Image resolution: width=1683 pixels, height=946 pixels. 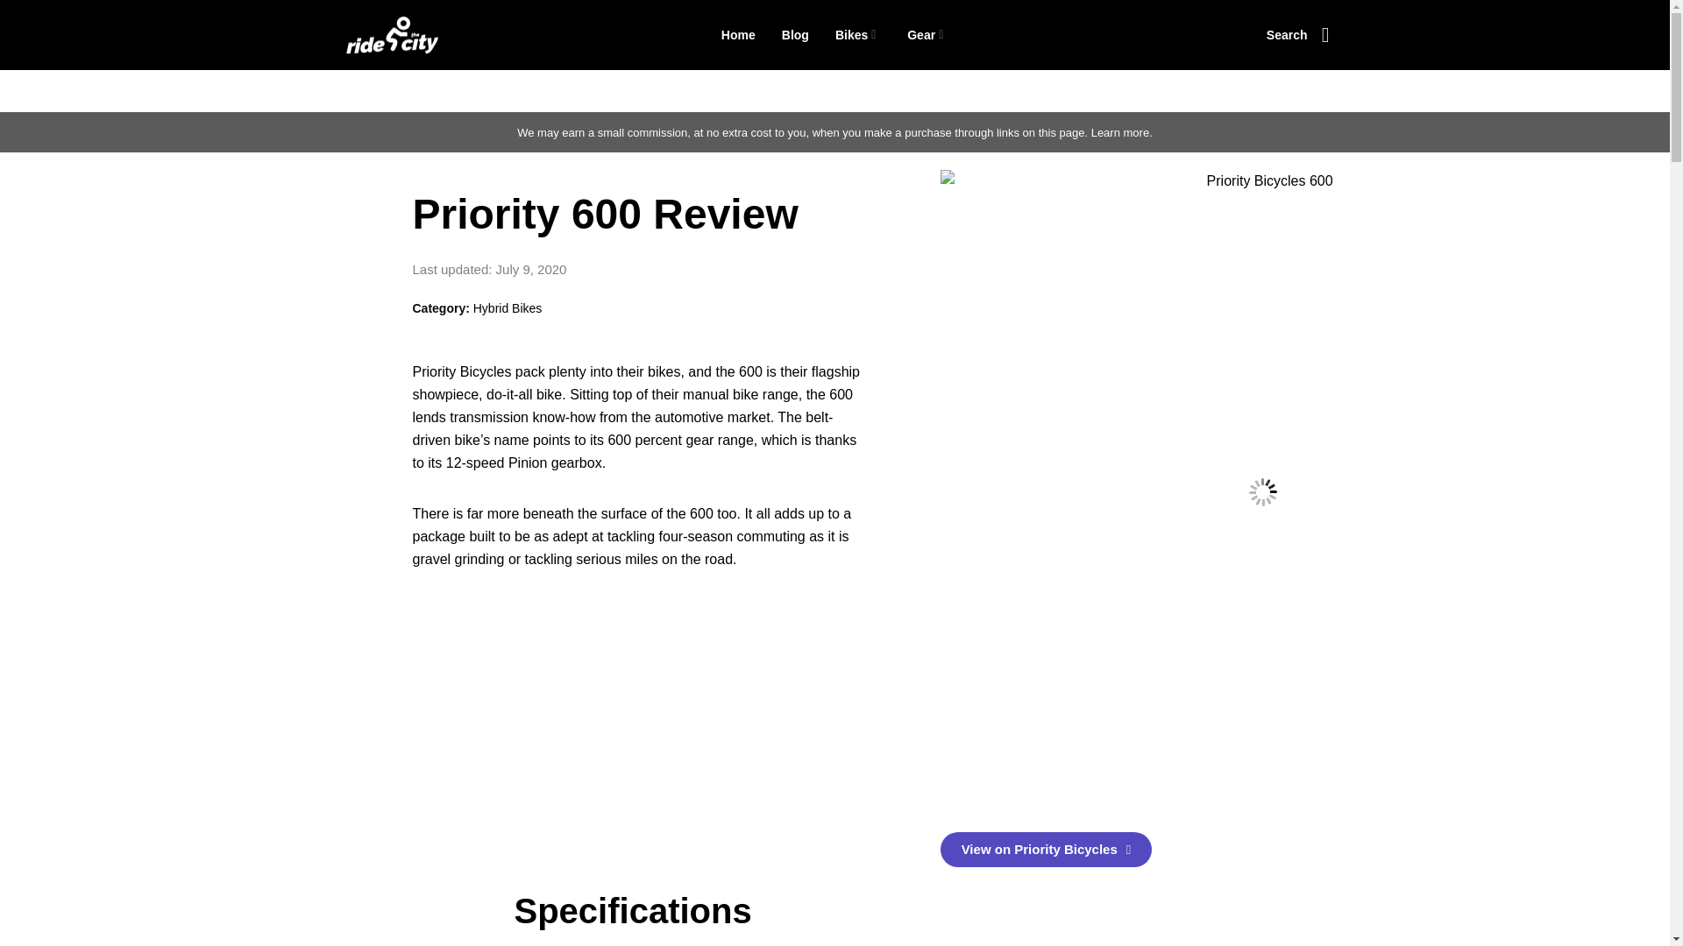 What do you see at coordinates (857, 35) in the screenshot?
I see `Bikes` at bounding box center [857, 35].